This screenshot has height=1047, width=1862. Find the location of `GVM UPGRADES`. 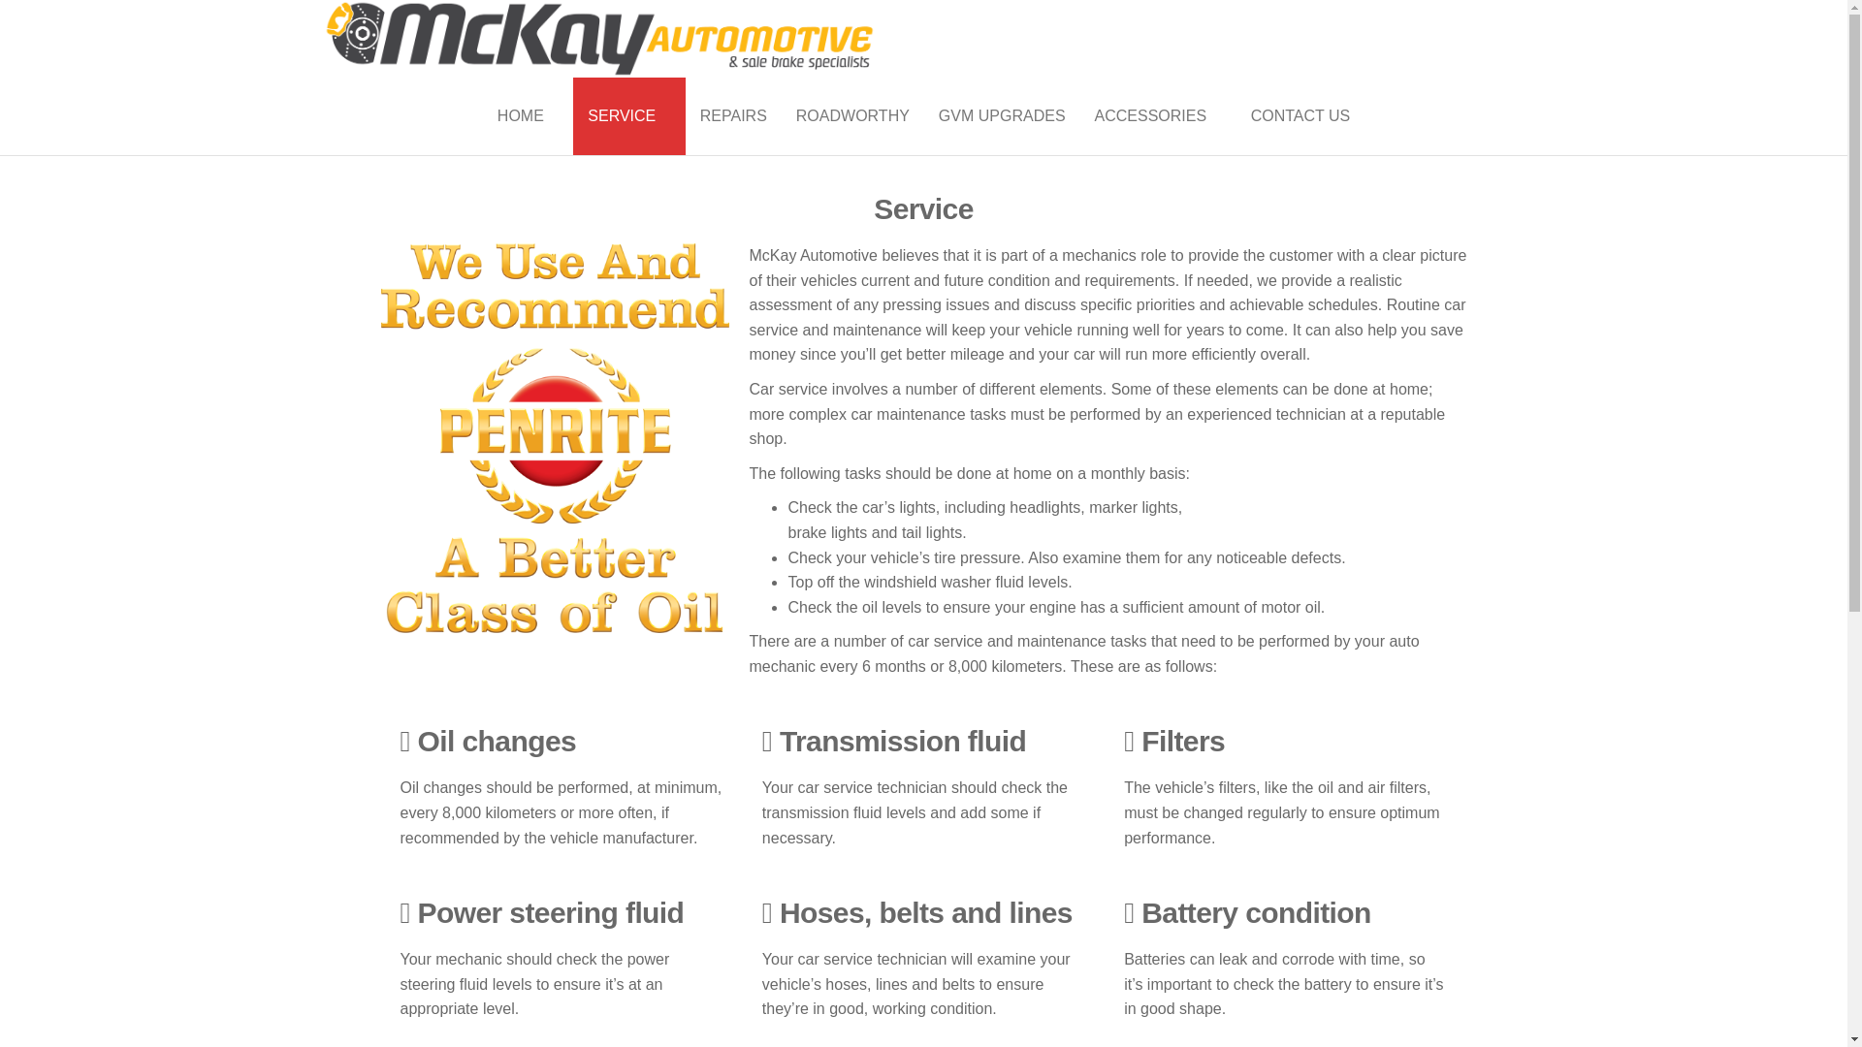

GVM UPGRADES is located at coordinates (1003, 116).